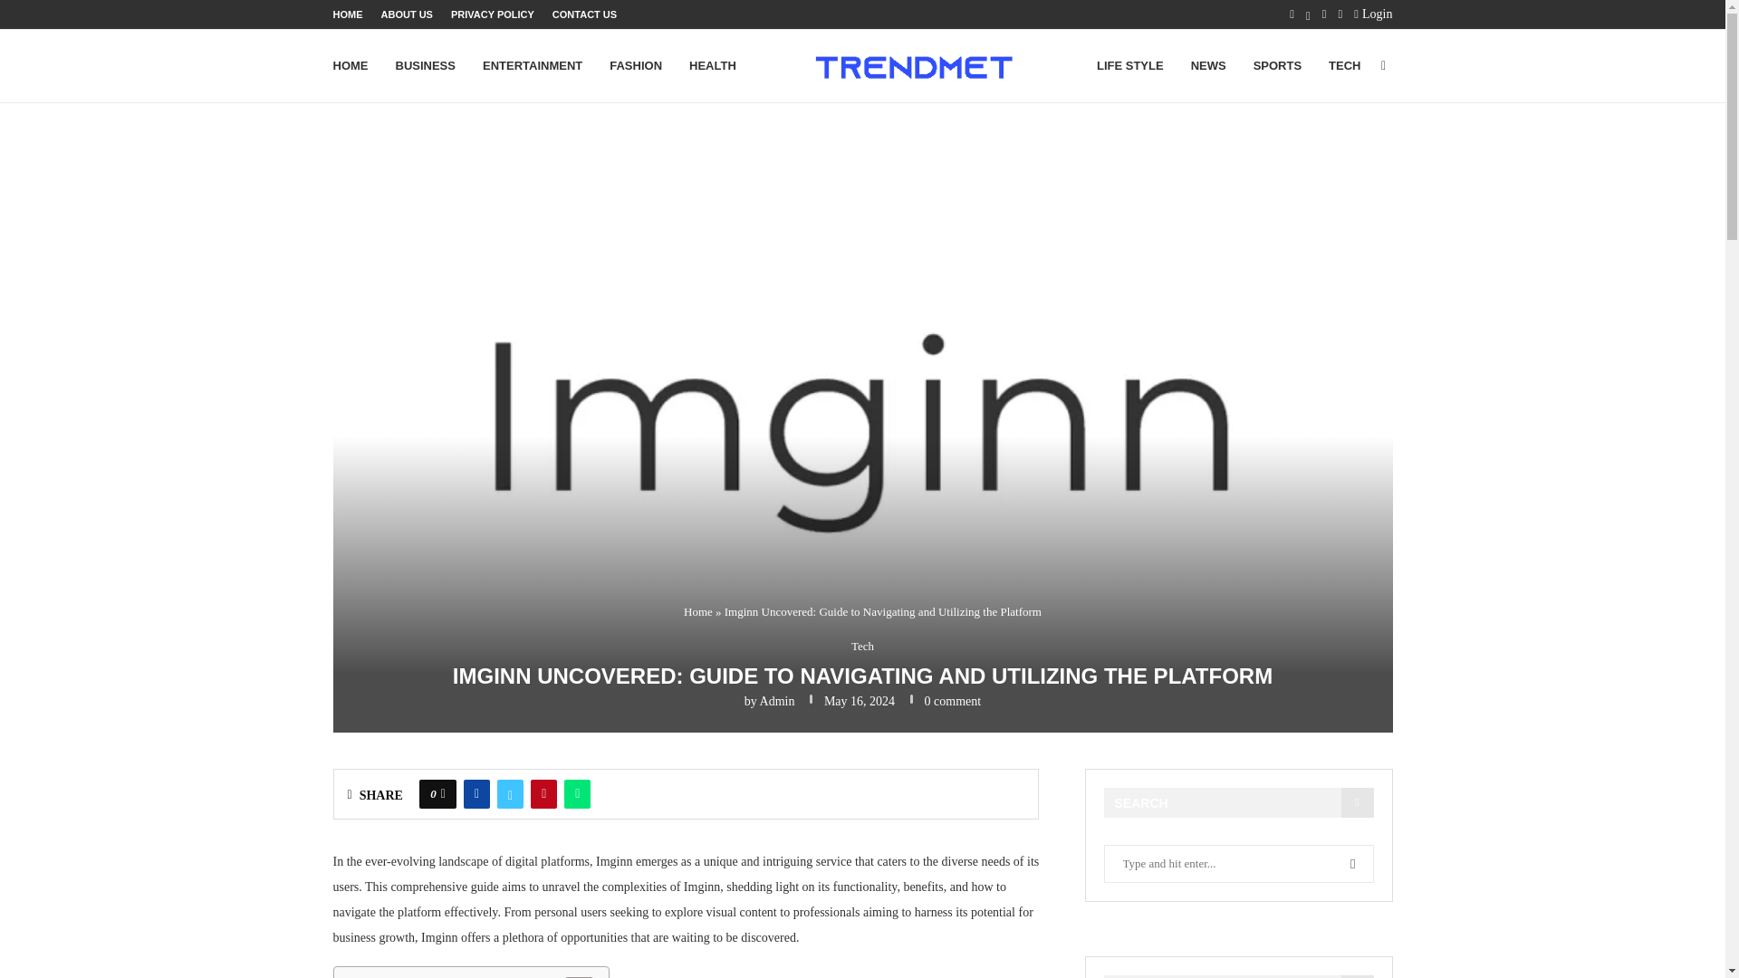  I want to click on Home, so click(697, 611).